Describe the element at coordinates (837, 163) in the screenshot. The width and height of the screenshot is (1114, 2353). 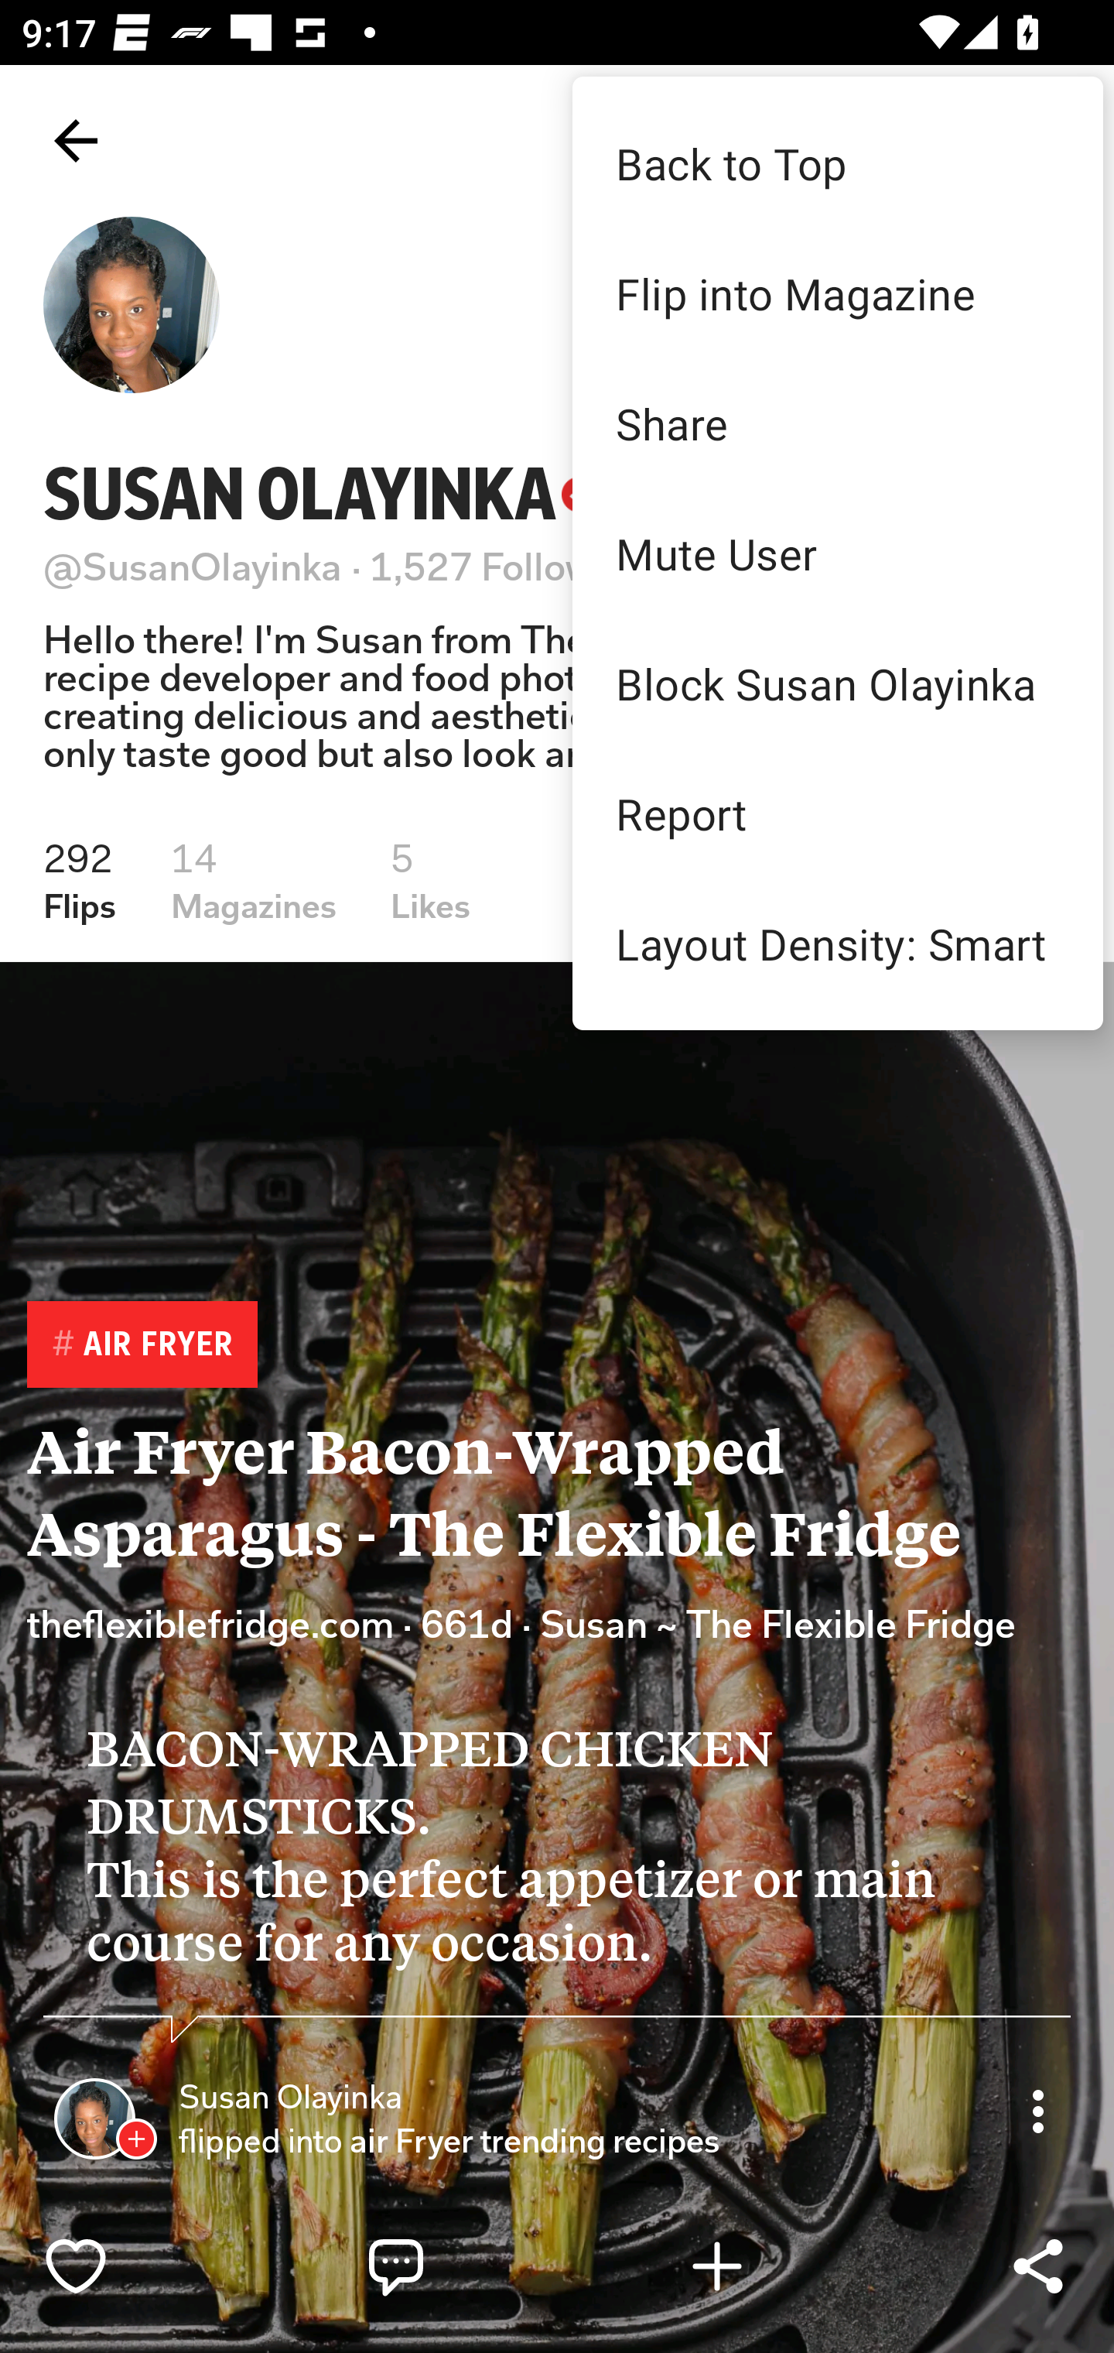
I see `Back to Top` at that location.